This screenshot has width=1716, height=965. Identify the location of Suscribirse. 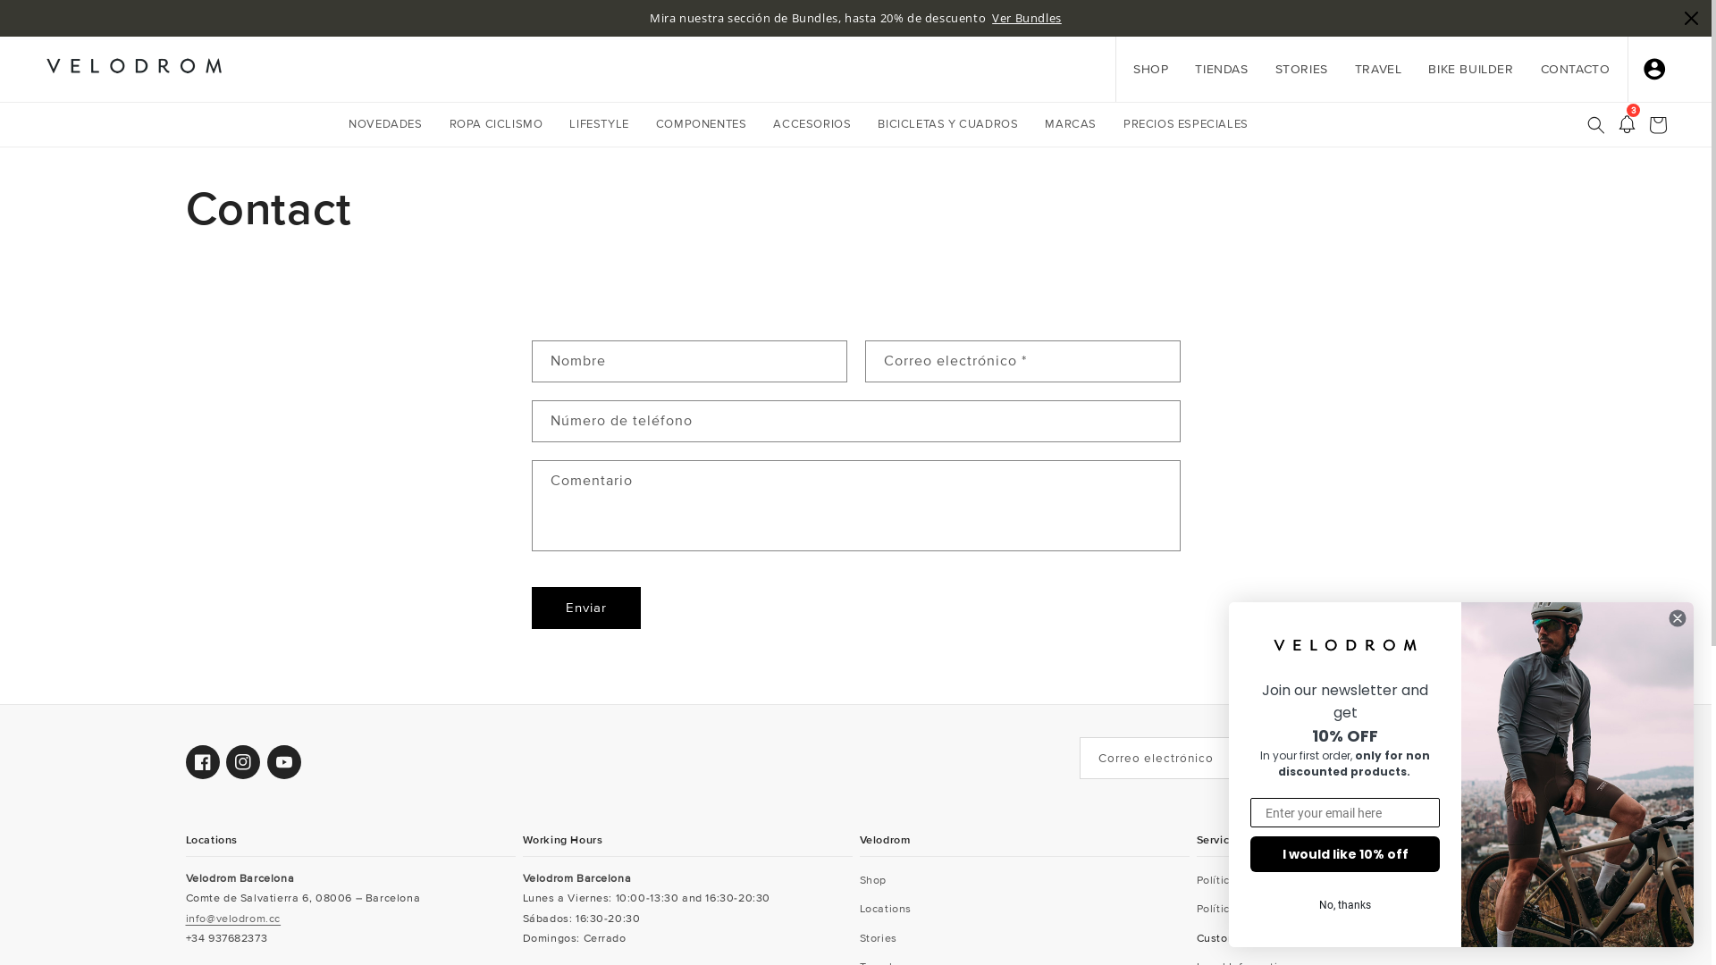
(1467, 758).